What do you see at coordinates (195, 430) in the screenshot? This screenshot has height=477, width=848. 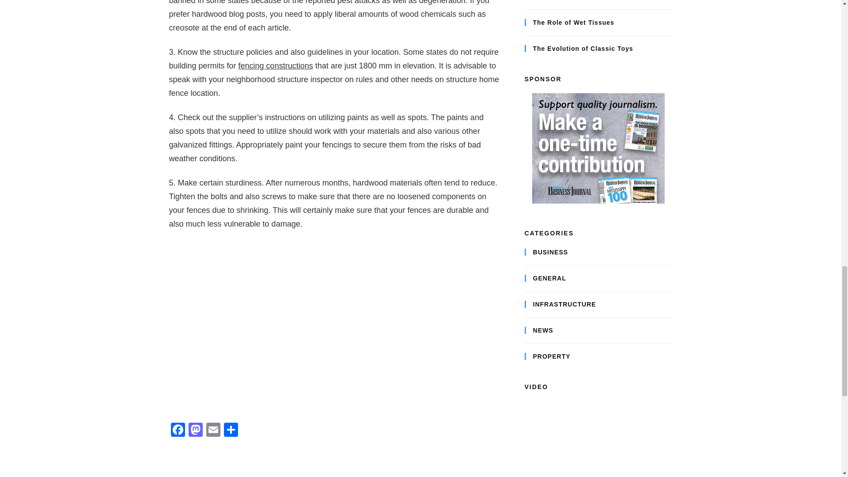 I see `Mastodon` at bounding box center [195, 430].